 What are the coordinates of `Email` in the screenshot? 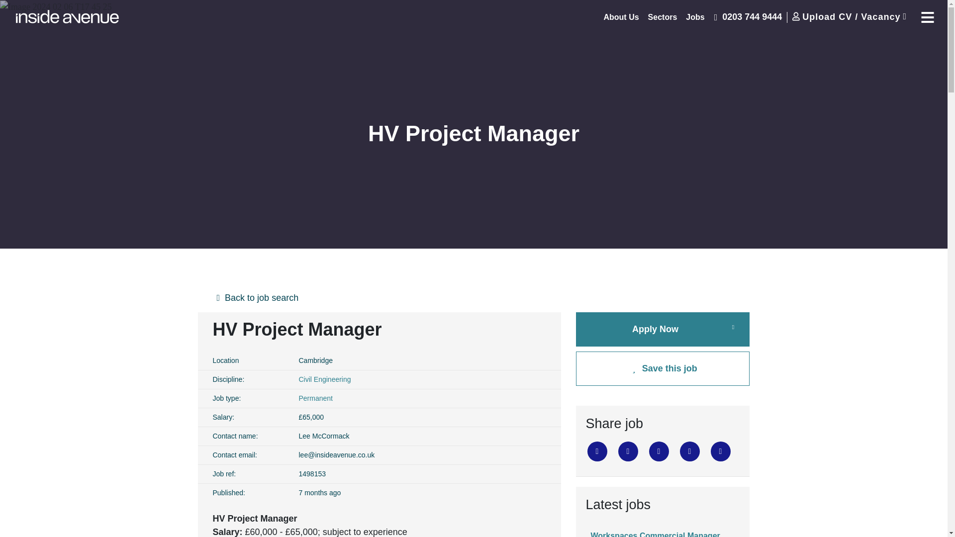 It's located at (689, 451).